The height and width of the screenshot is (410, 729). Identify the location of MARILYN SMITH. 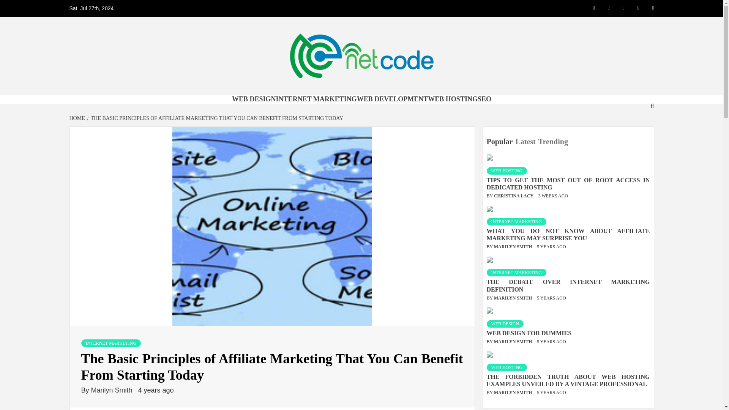
(514, 298).